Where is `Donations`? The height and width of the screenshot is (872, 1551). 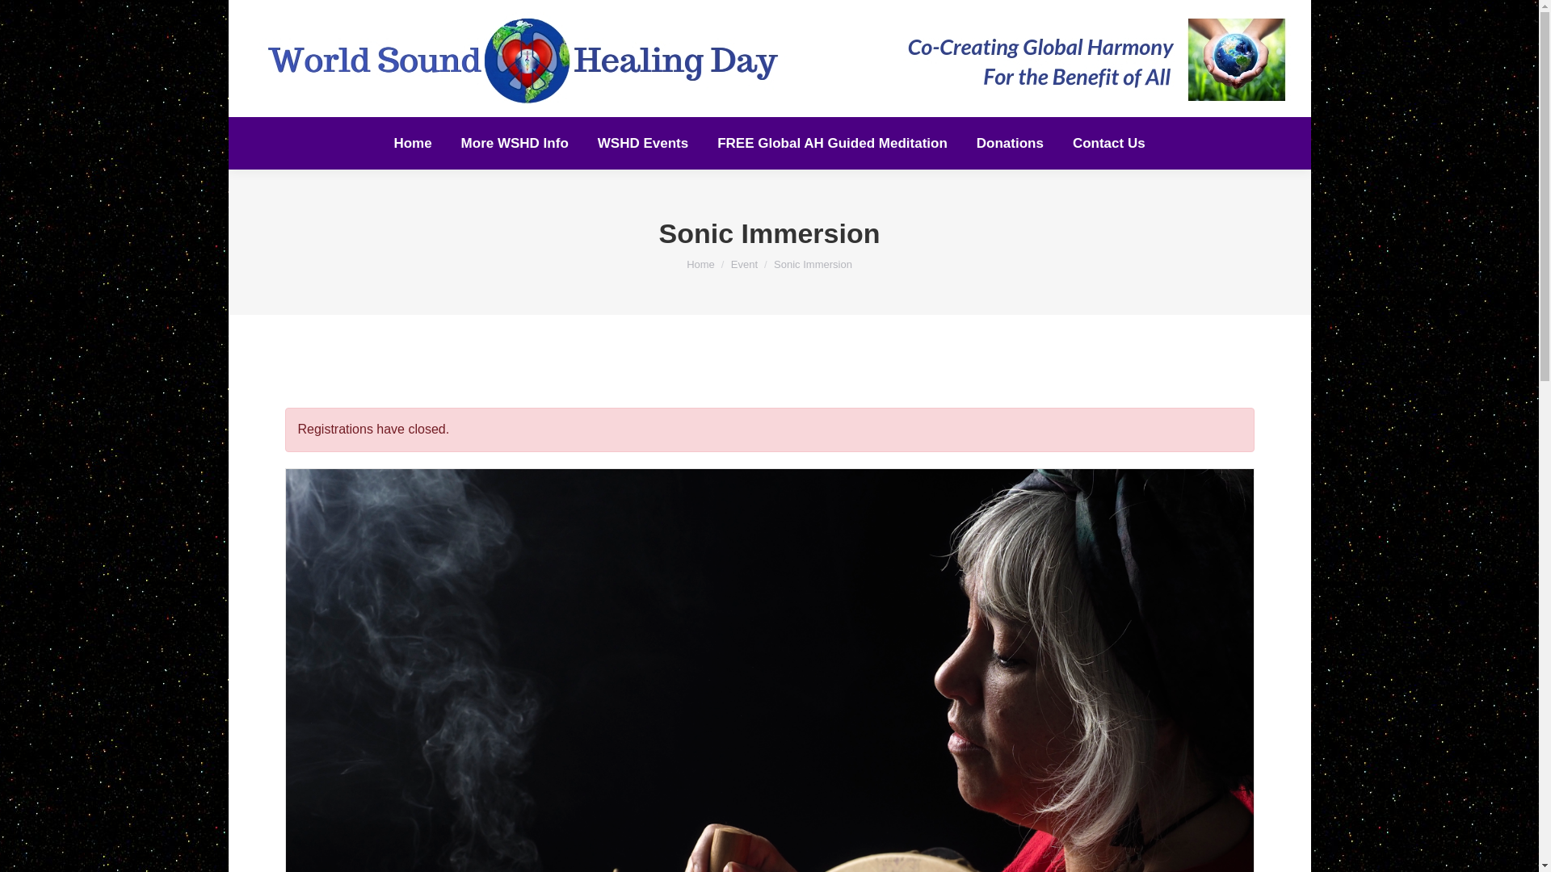 Donations is located at coordinates (1010, 144).